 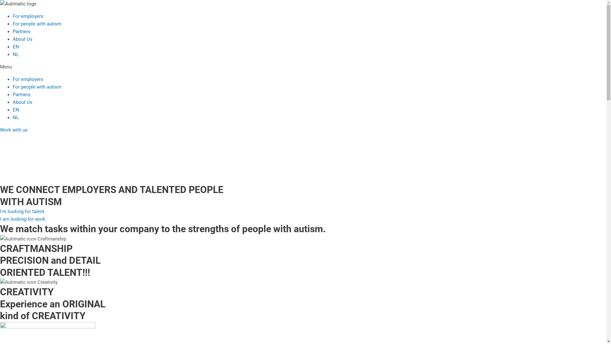 I want to click on NL, so click(x=16, y=118).